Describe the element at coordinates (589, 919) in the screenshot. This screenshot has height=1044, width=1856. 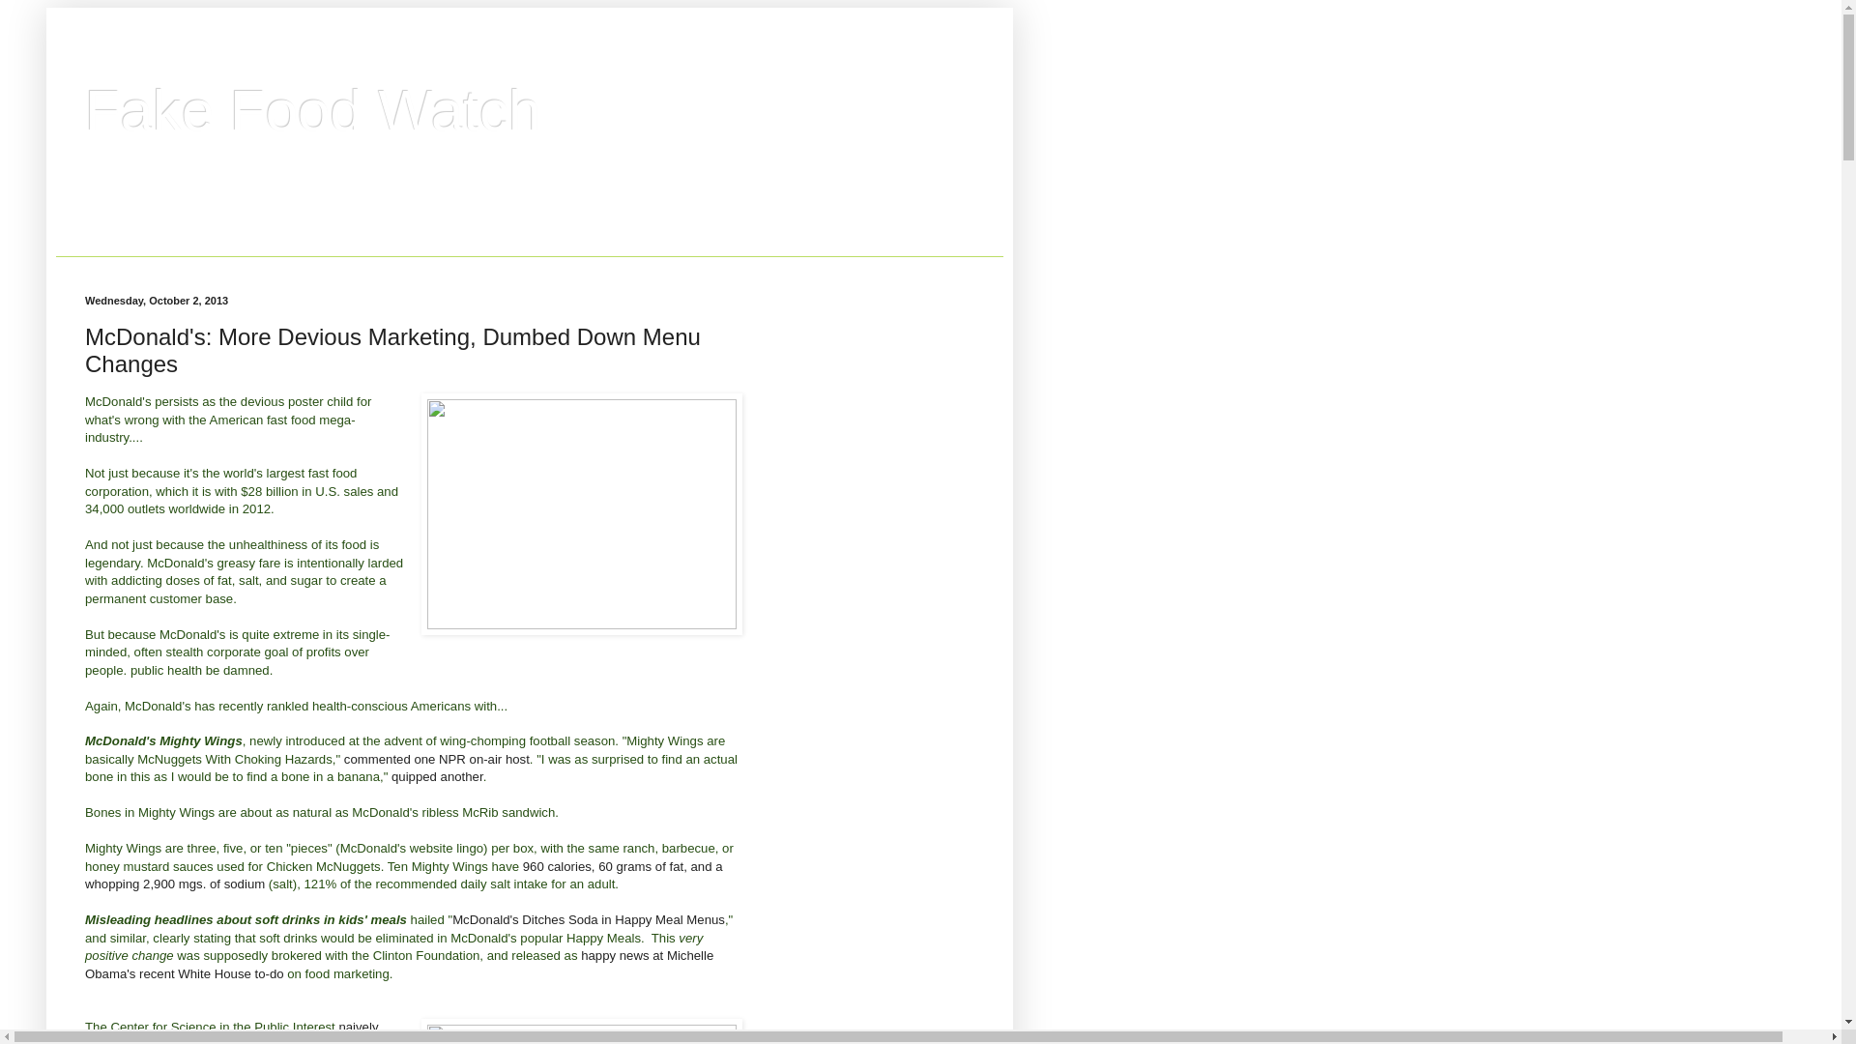
I see `McDonald's Ditches Soda in Happy Meal Menus` at that location.